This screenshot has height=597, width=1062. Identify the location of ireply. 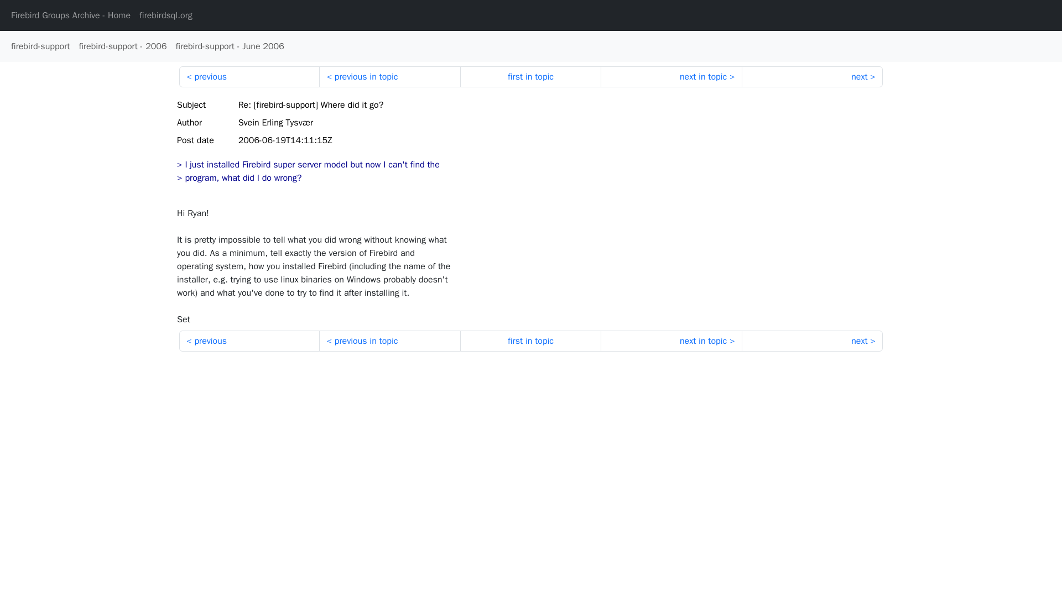
(308, 178).